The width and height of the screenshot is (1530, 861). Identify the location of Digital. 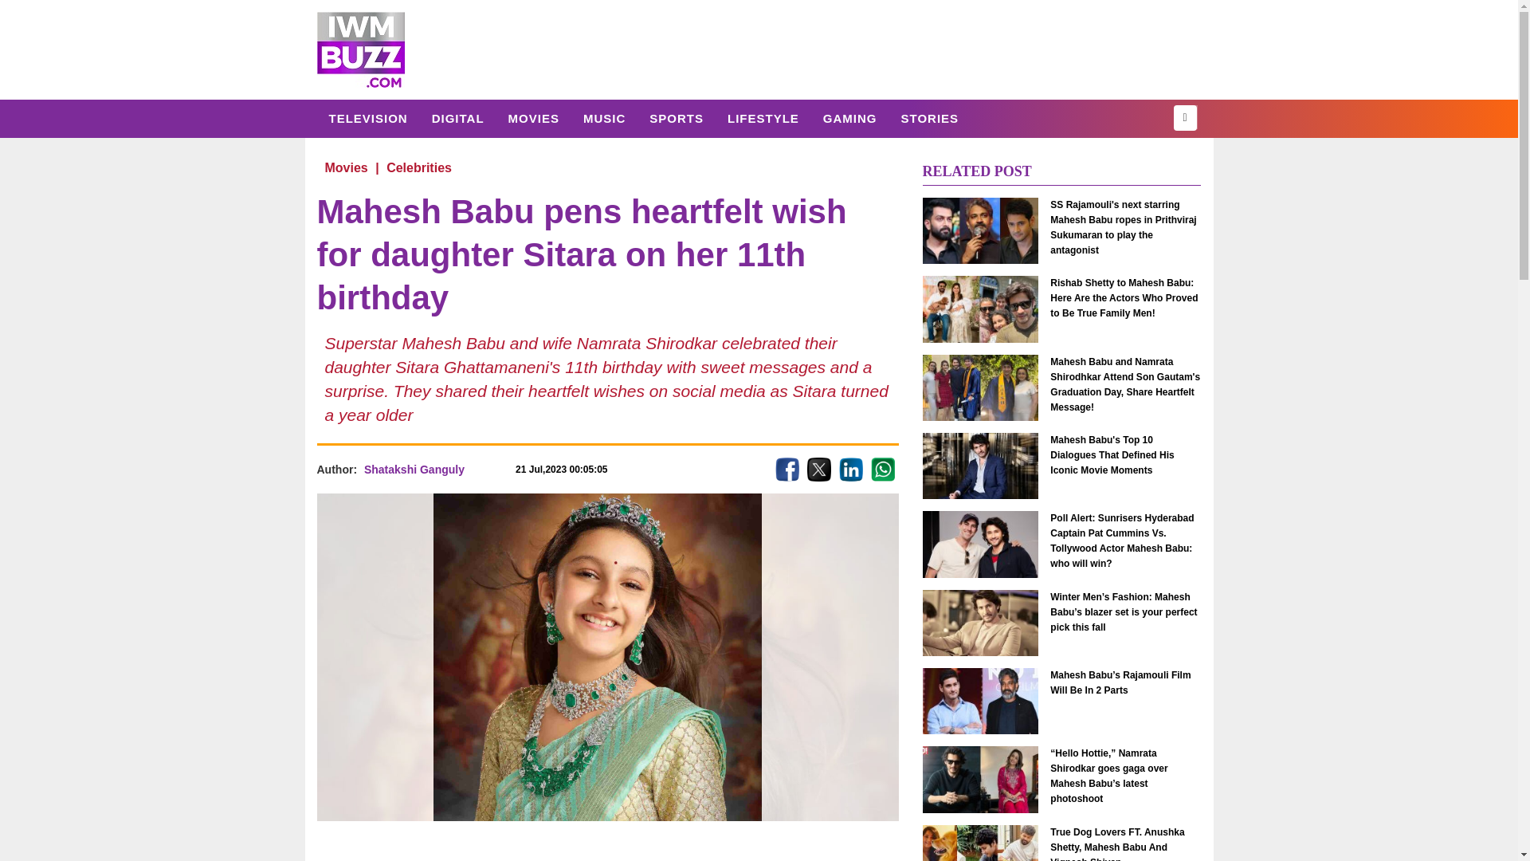
(457, 118).